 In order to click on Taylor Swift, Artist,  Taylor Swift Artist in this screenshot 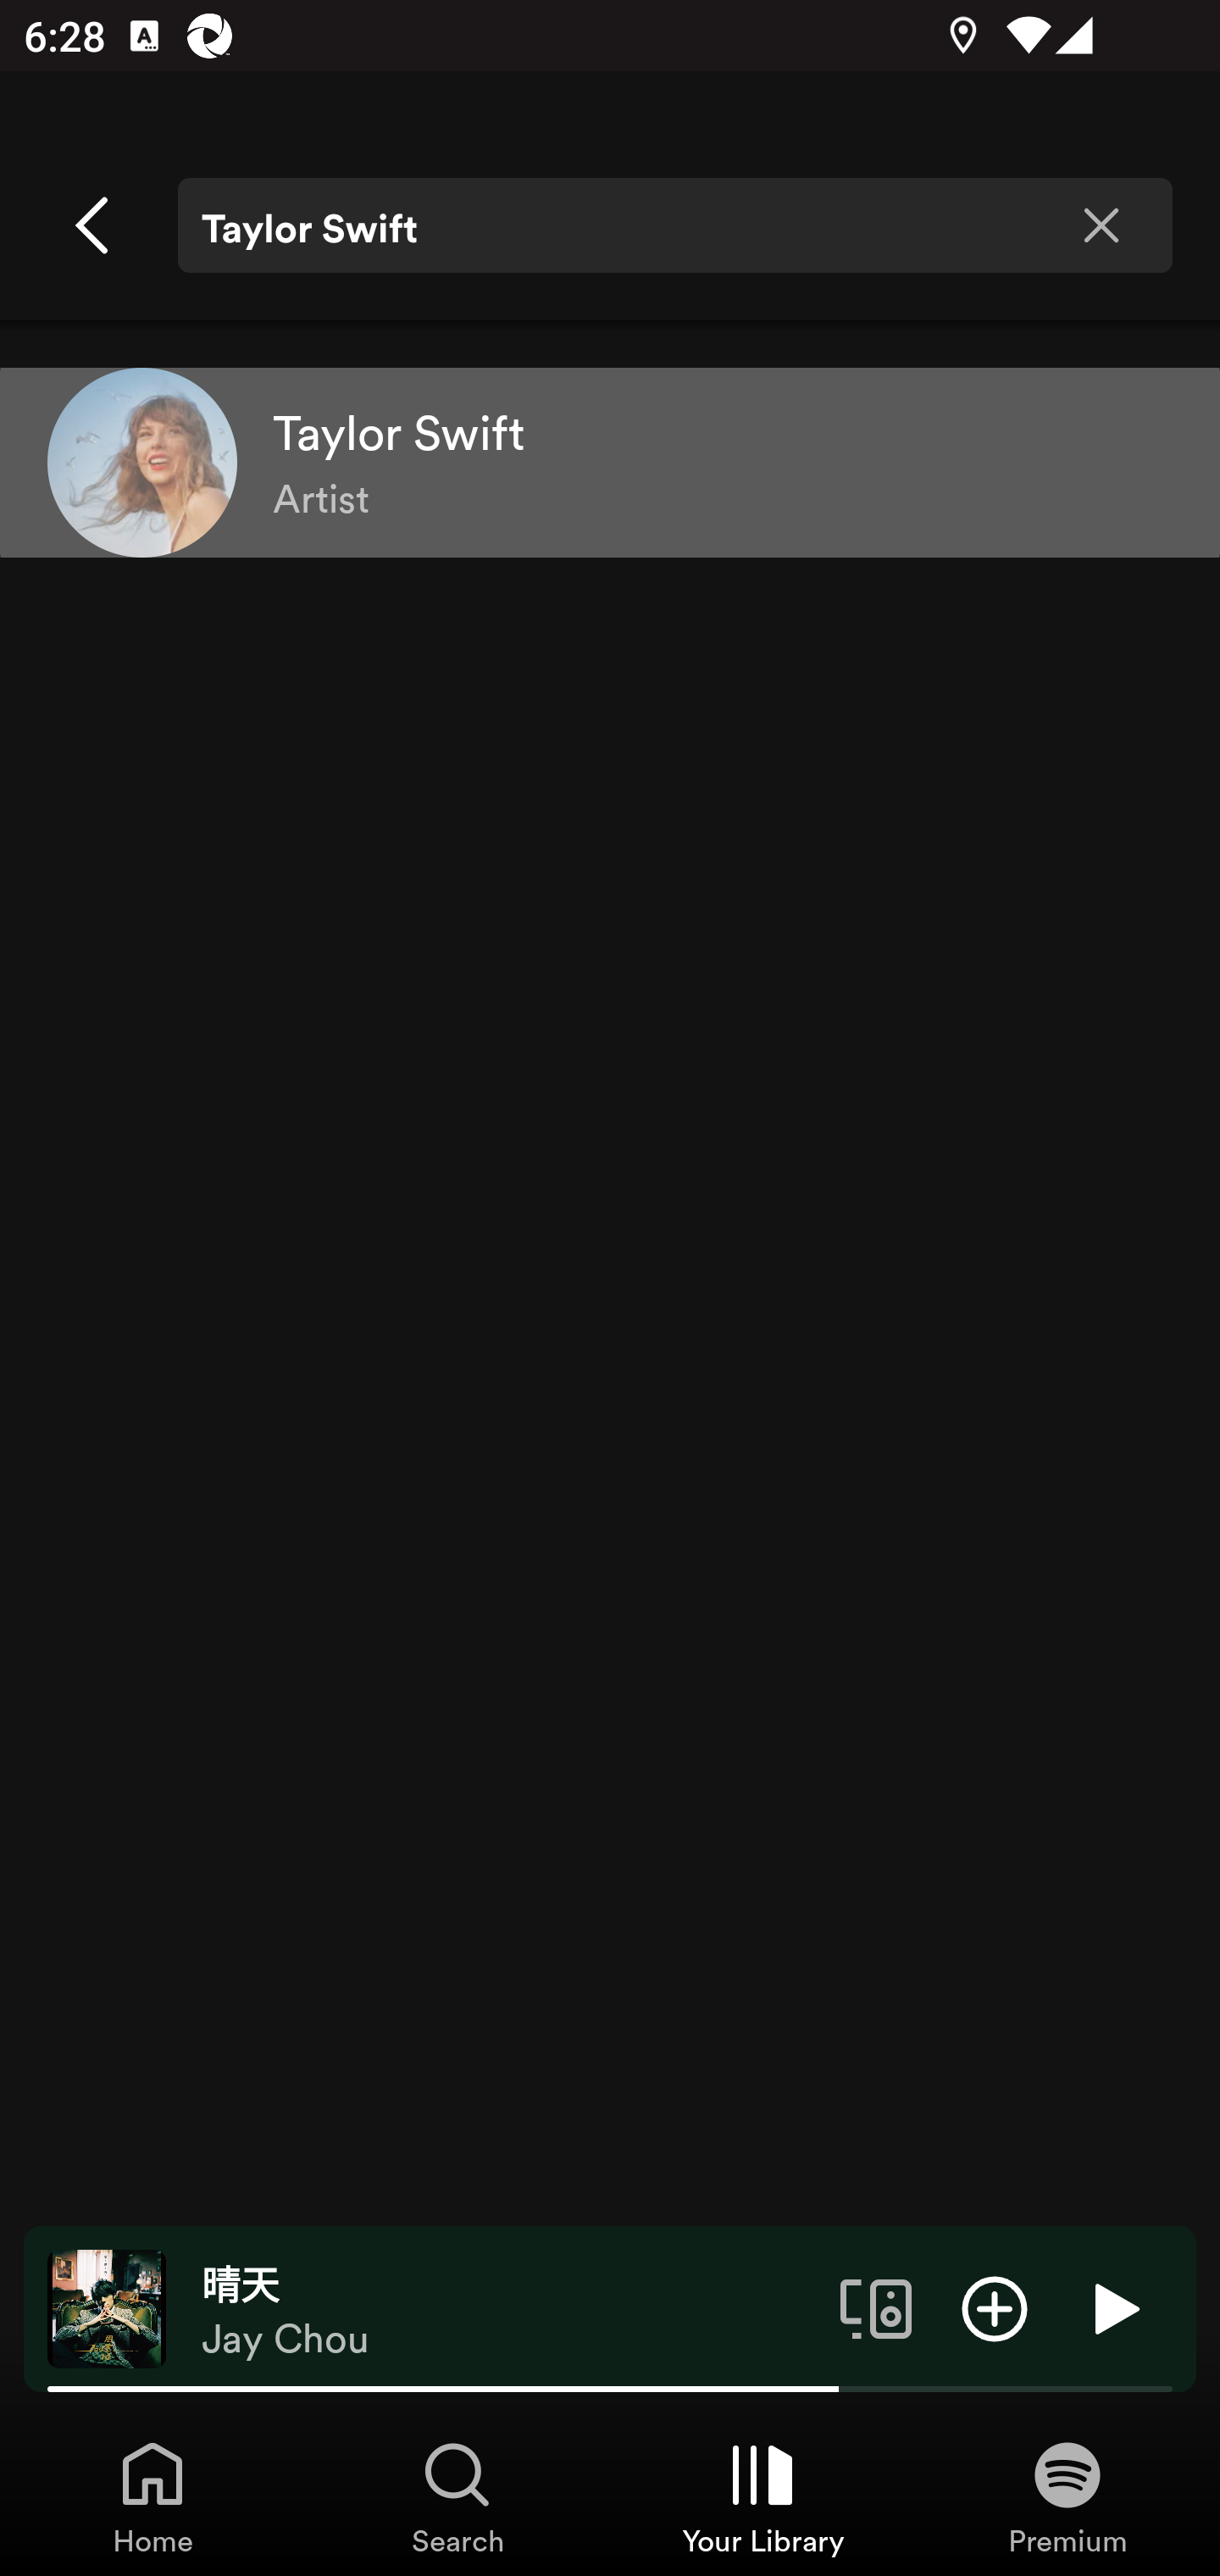, I will do `click(610, 462)`.